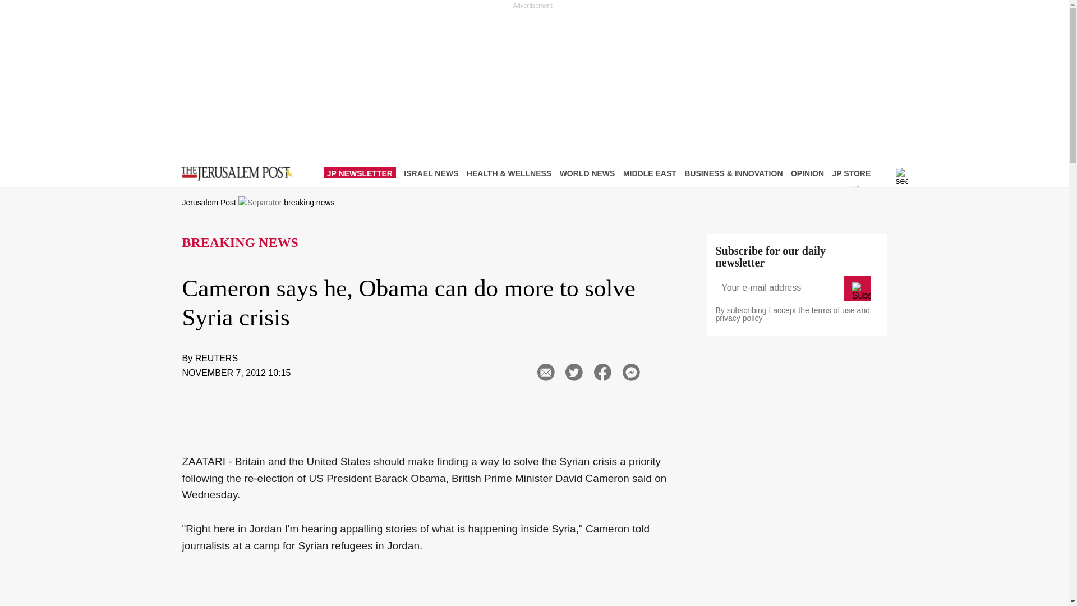 The width and height of the screenshot is (1077, 606). What do you see at coordinates (652, 173) in the screenshot?
I see `MIDDLE EAST` at bounding box center [652, 173].